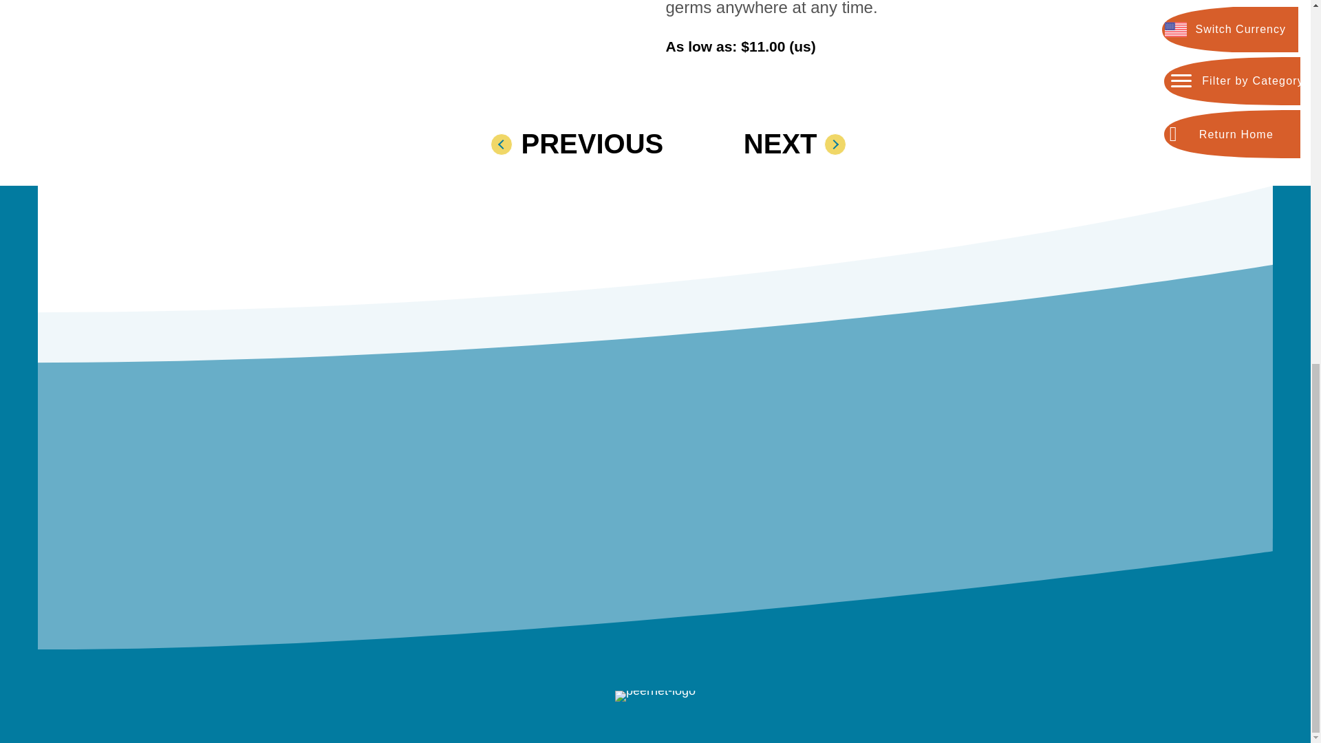  I want to click on PREVIOUS, so click(583, 144).